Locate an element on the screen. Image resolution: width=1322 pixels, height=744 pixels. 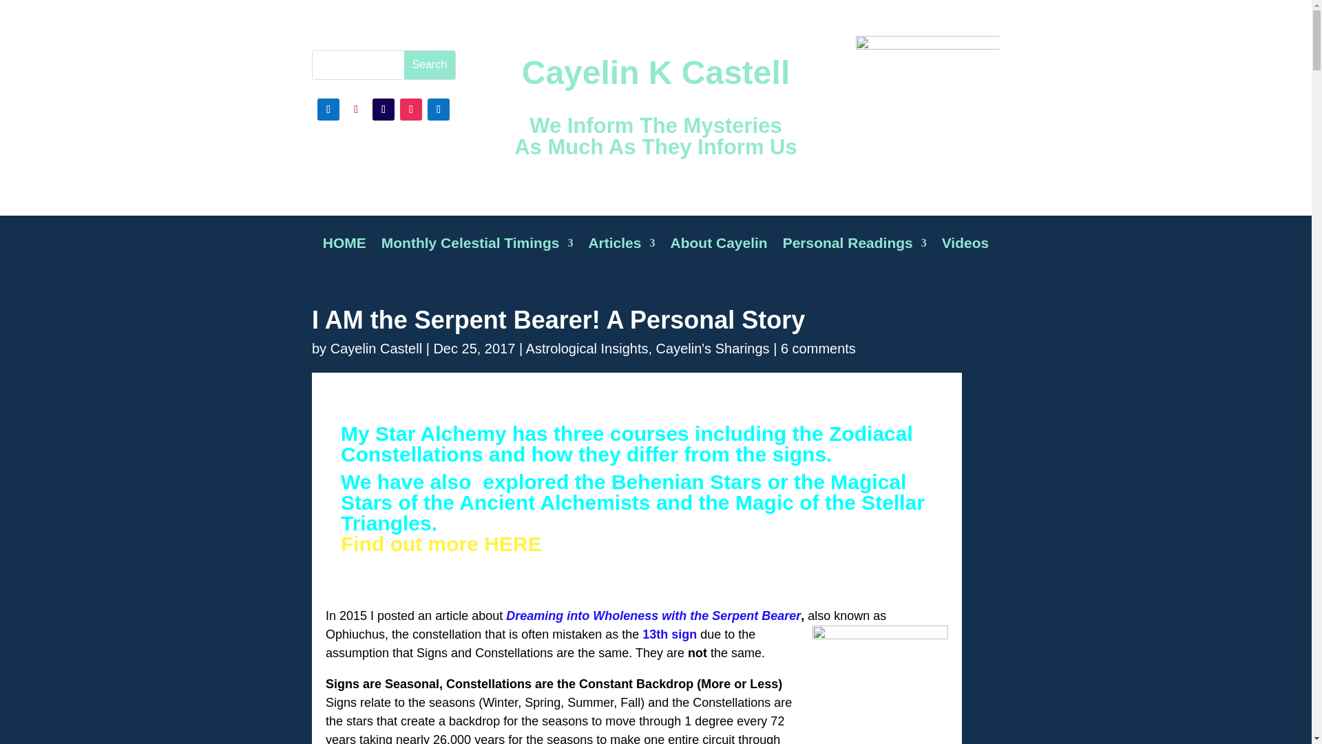
Search is located at coordinates (430, 65).